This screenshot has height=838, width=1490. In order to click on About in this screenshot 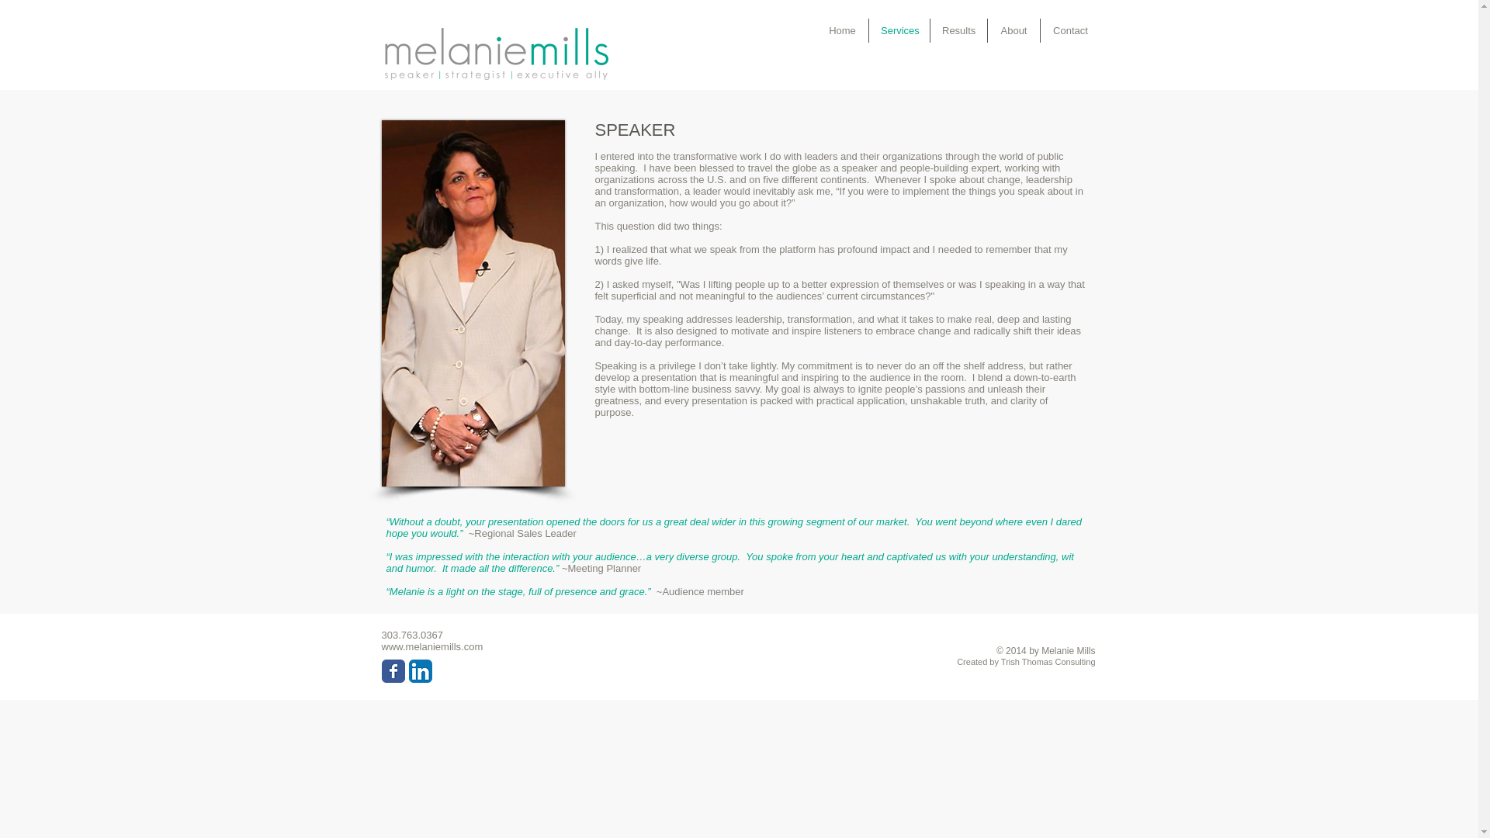, I will do `click(1014, 30)`.